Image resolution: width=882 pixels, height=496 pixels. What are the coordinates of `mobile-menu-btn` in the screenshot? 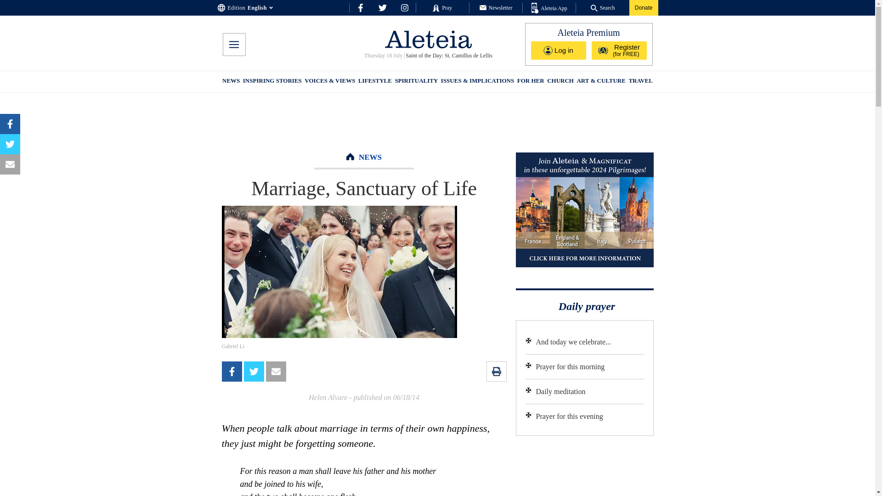 It's located at (233, 45).